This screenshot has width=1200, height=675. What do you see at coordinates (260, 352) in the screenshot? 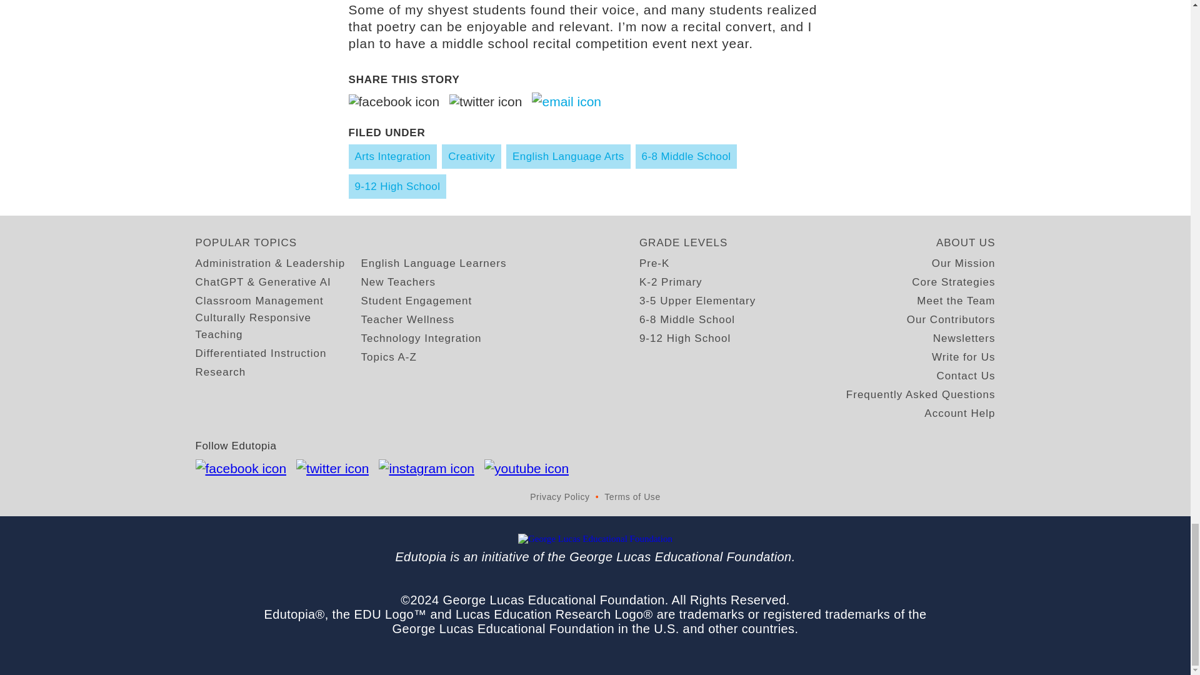
I see `Differentiated Instruction` at bounding box center [260, 352].